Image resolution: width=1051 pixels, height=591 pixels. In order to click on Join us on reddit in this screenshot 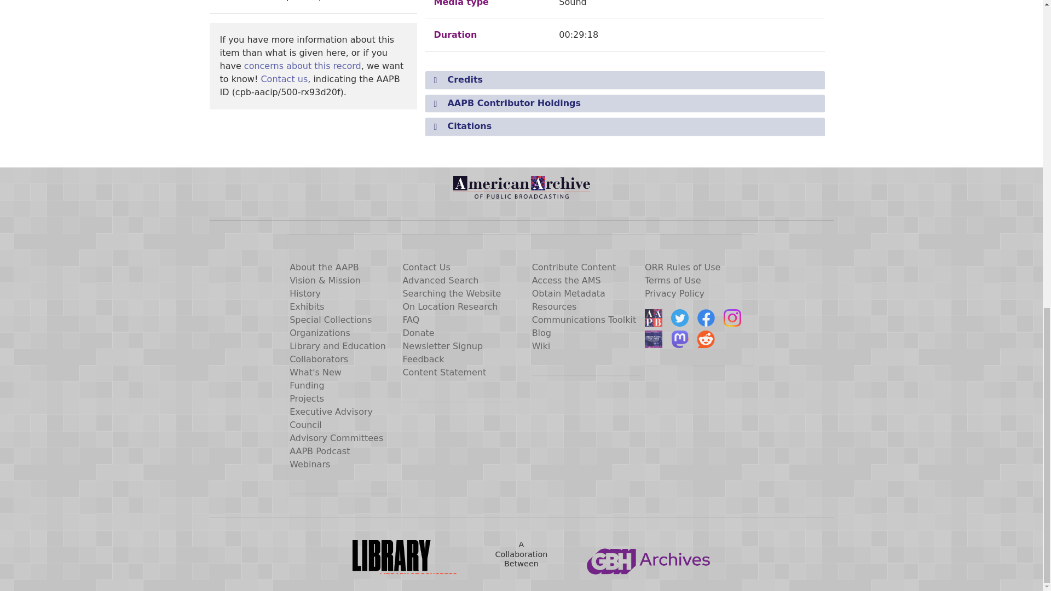, I will do `click(706, 339)`.